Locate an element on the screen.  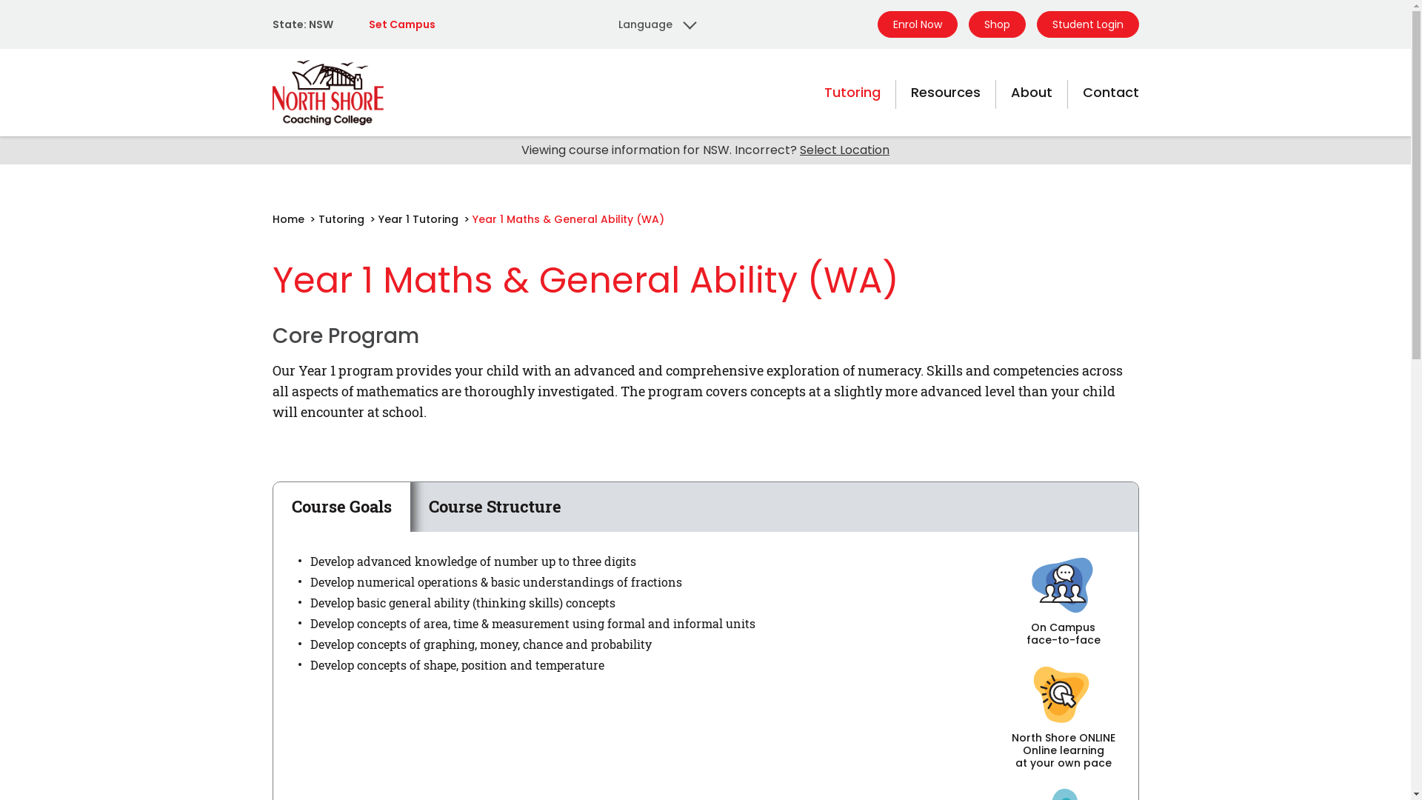
Contact is located at coordinates (1111, 93).